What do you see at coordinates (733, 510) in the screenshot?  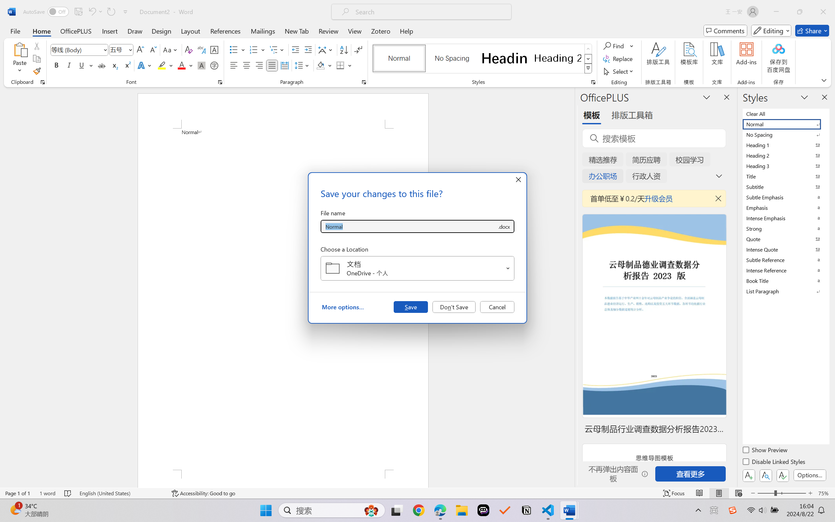 I see `Class: Image` at bounding box center [733, 510].